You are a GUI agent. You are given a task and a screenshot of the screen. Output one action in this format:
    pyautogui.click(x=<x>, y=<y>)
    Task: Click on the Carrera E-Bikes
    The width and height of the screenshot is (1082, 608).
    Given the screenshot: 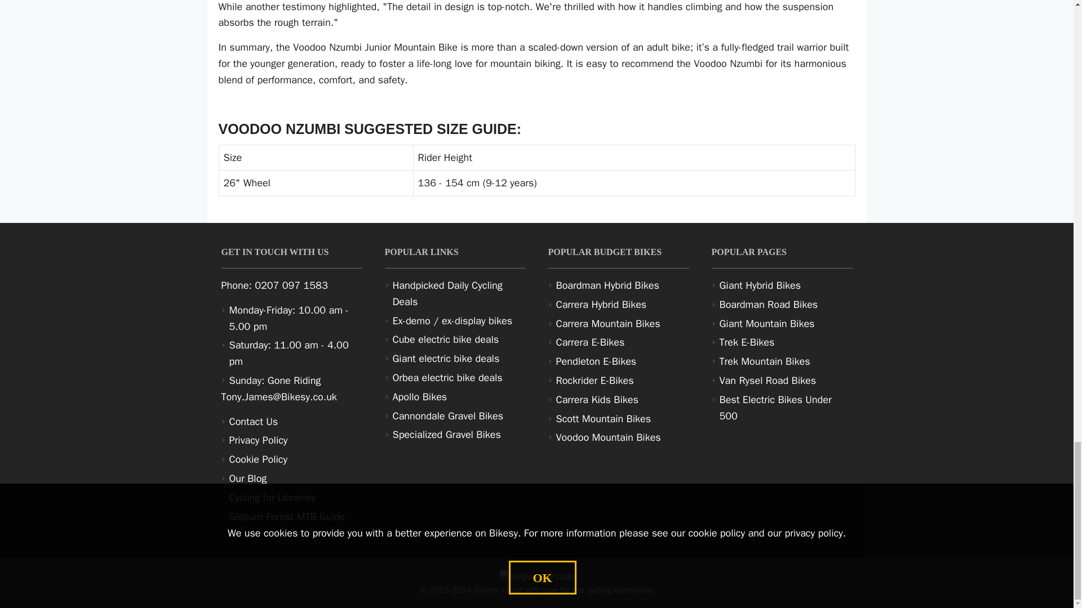 What is the action you would take?
    pyautogui.click(x=589, y=342)
    